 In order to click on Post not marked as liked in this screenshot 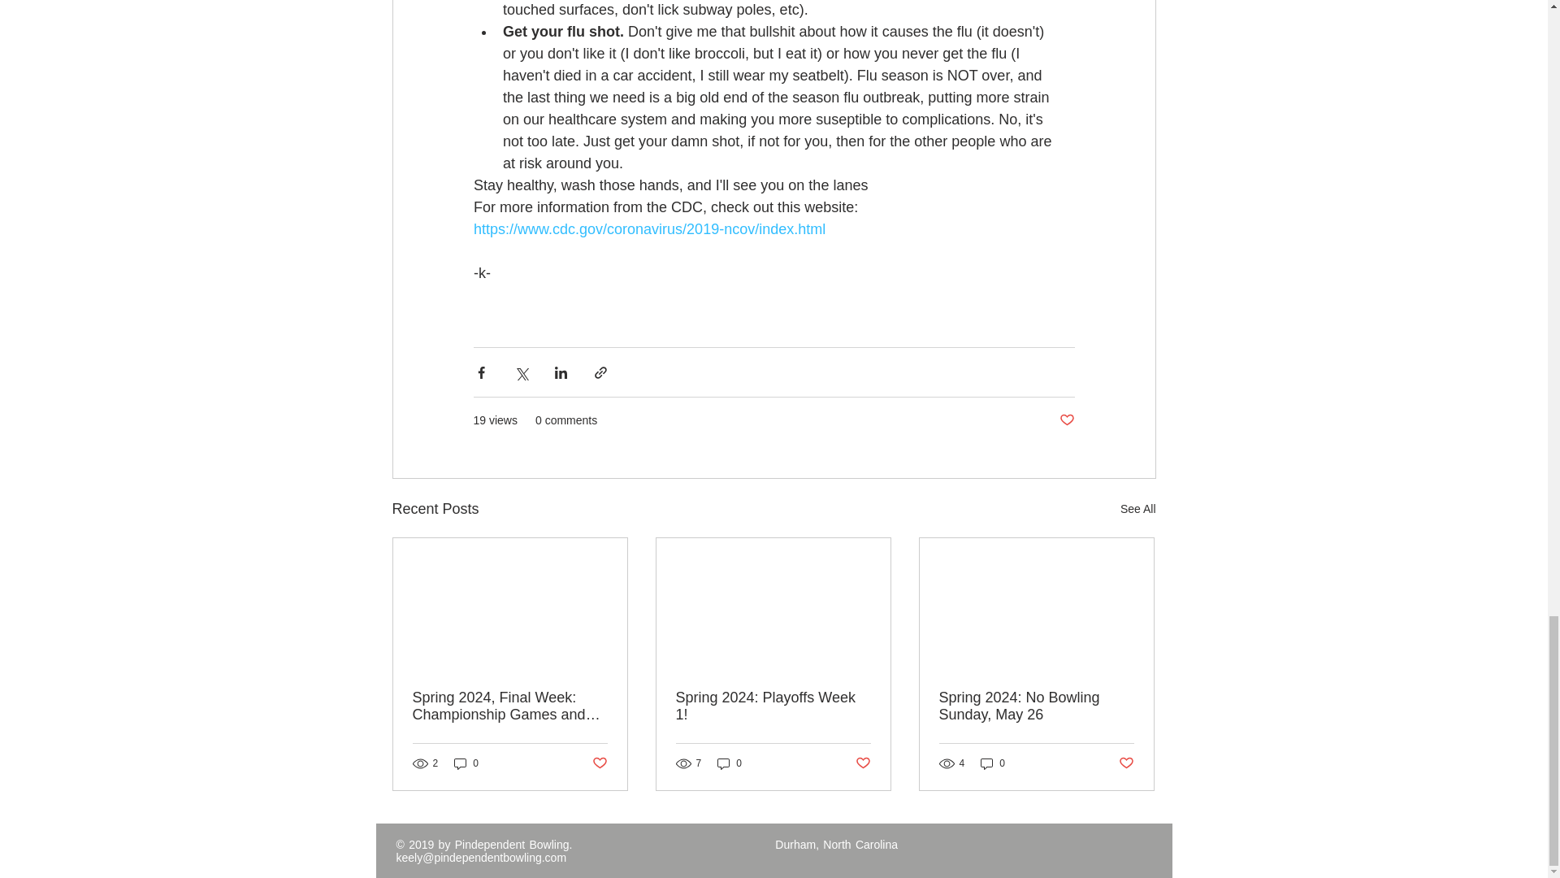, I will do `click(598, 763)`.